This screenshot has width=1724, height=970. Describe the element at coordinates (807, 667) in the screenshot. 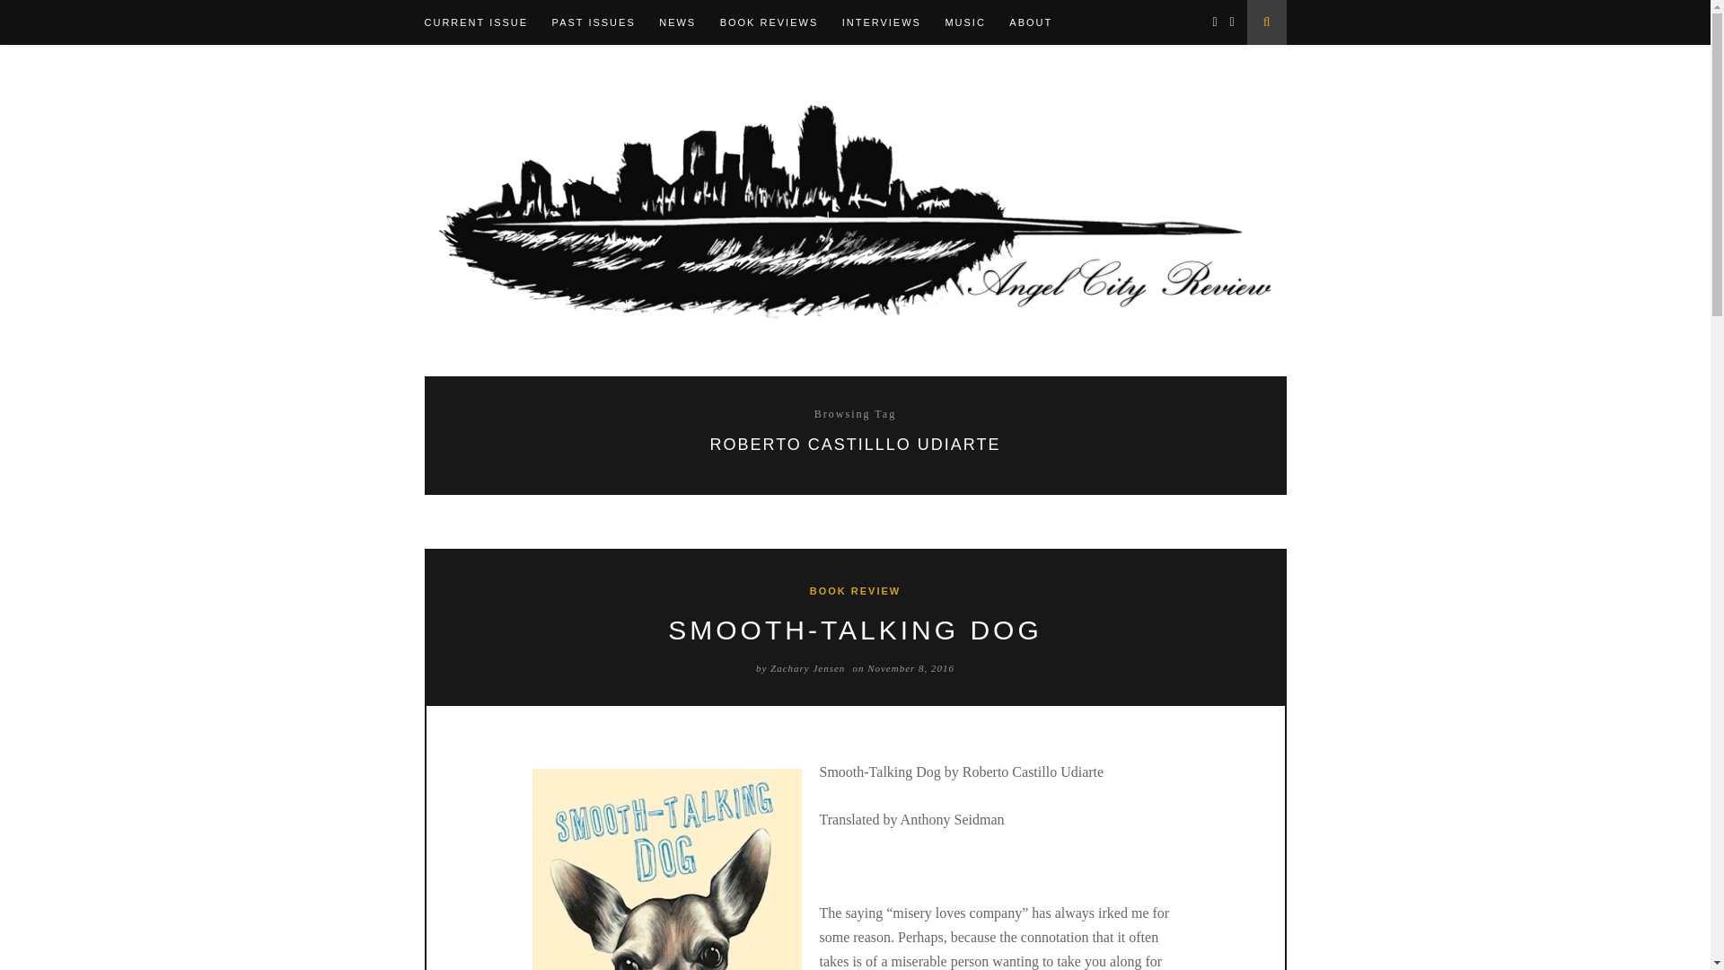

I see `Zachary Jensen` at that location.